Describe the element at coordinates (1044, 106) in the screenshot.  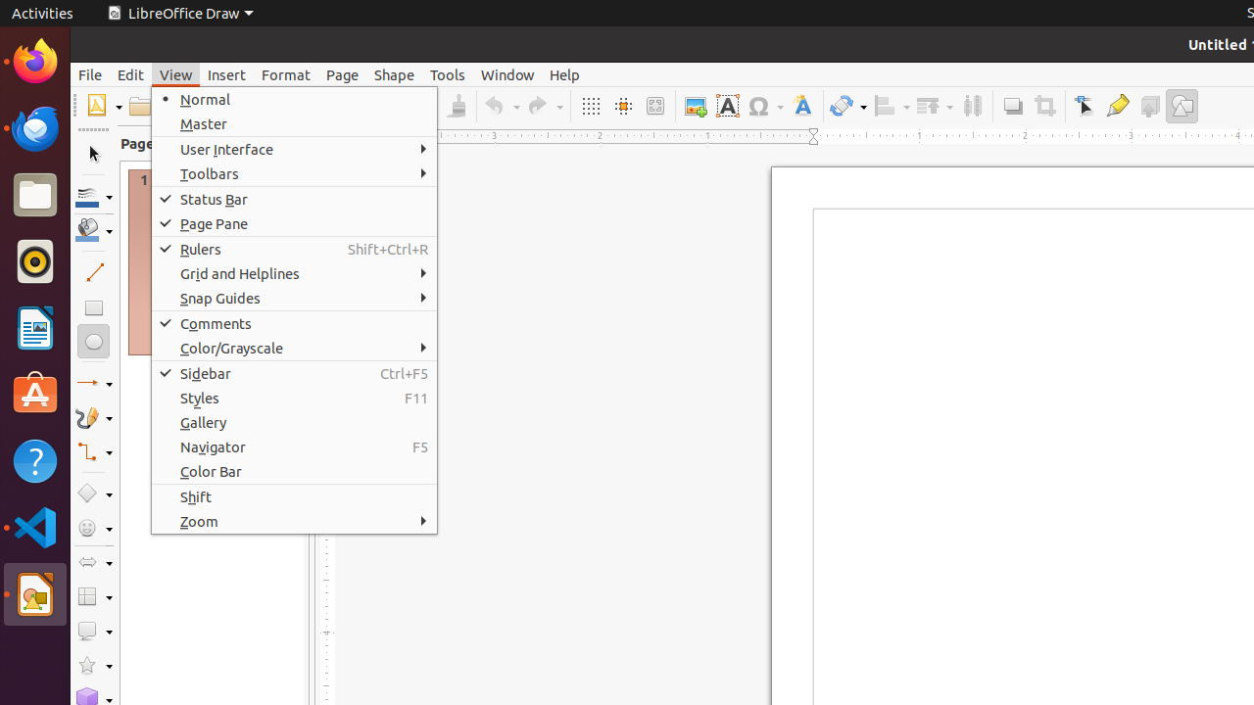
I see `Crop` at that location.